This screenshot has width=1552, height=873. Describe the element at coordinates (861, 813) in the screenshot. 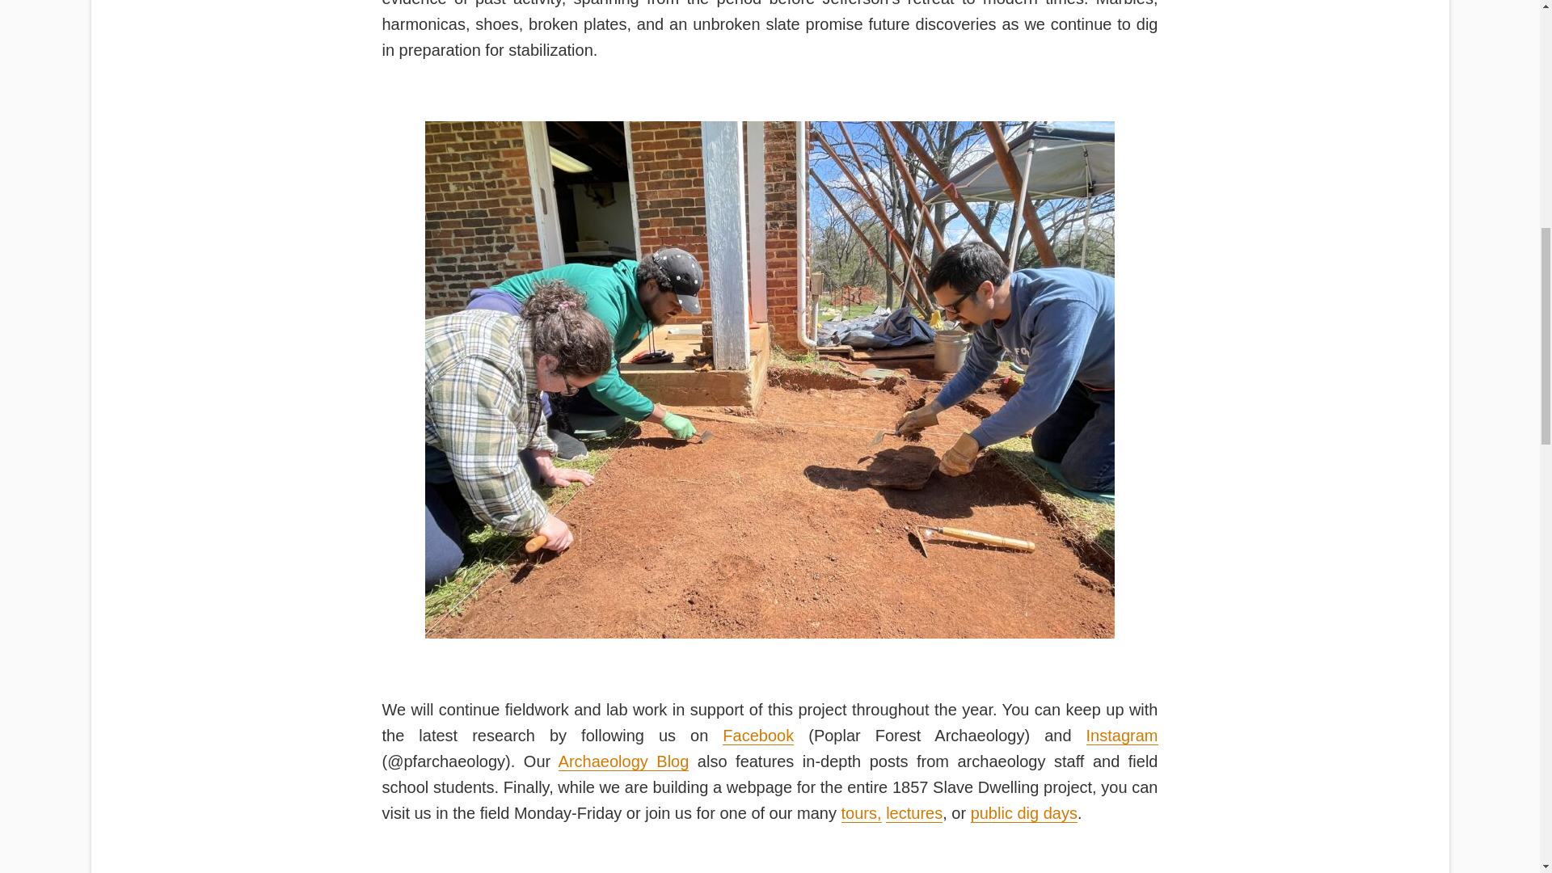

I see `tours,` at that location.